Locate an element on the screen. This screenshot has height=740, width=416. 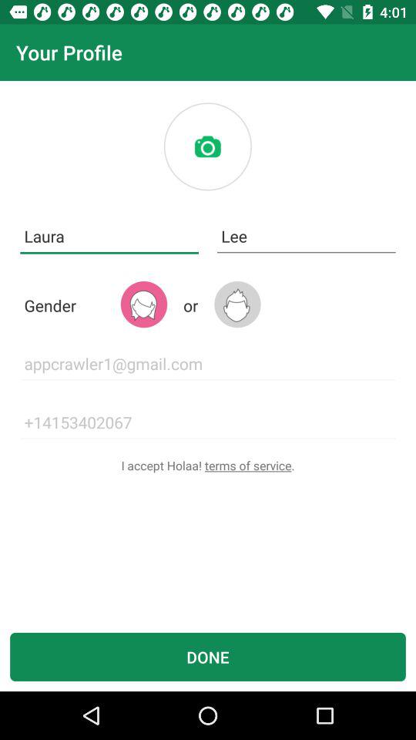
open the +14153402067 is located at coordinates (208, 422).